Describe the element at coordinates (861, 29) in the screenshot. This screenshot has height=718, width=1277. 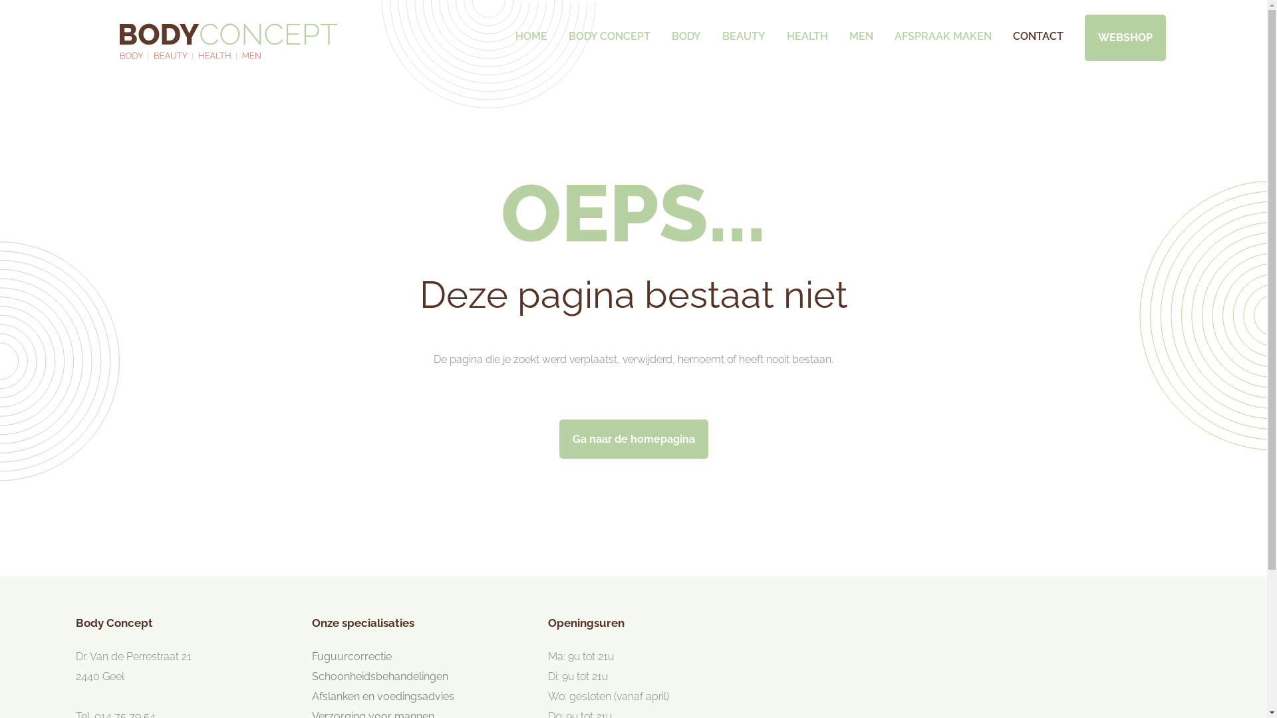
I see `MEN` at that location.